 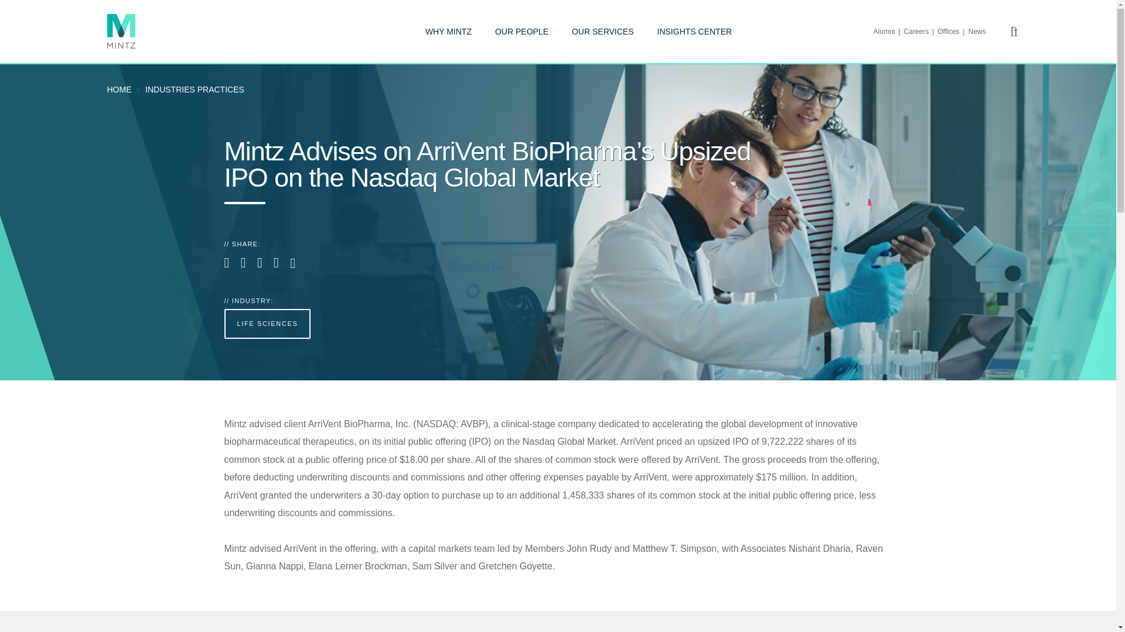 What do you see at coordinates (952, 32) in the screenshot?
I see `Offices` at bounding box center [952, 32].